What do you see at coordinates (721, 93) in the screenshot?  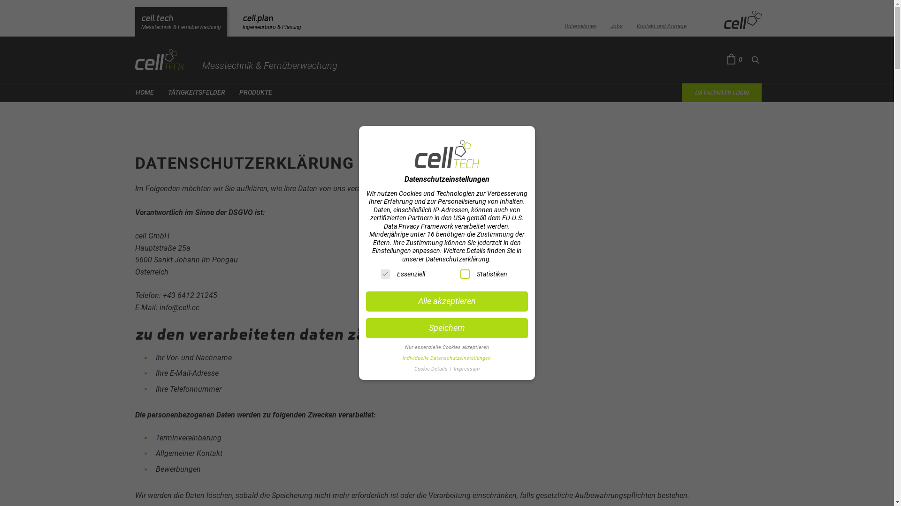 I see `DATACENTER LOGIN` at bounding box center [721, 93].